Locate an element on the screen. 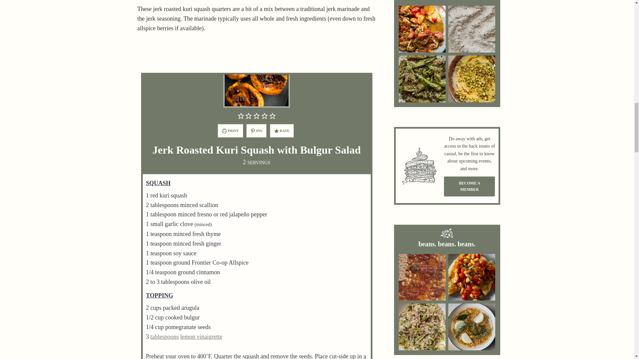 This screenshot has width=639, height=359. RATE is located at coordinates (282, 130).